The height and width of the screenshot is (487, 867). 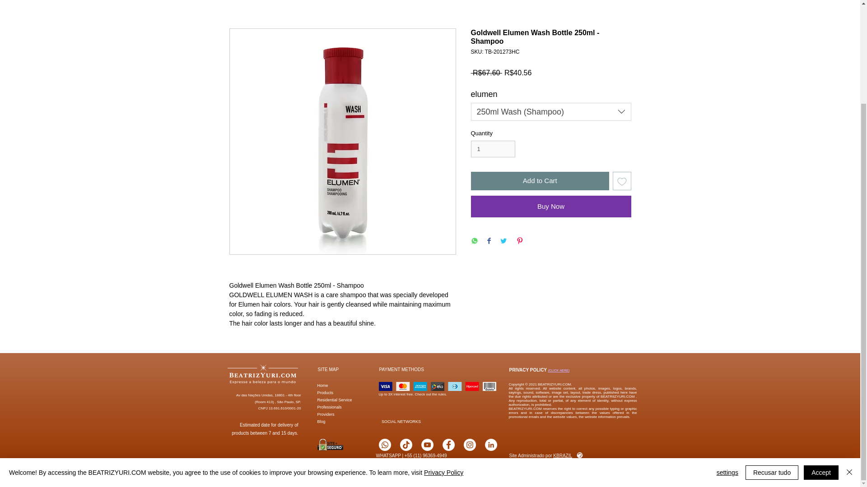 What do you see at coordinates (334, 398) in the screenshot?
I see `Residential Service` at bounding box center [334, 398].